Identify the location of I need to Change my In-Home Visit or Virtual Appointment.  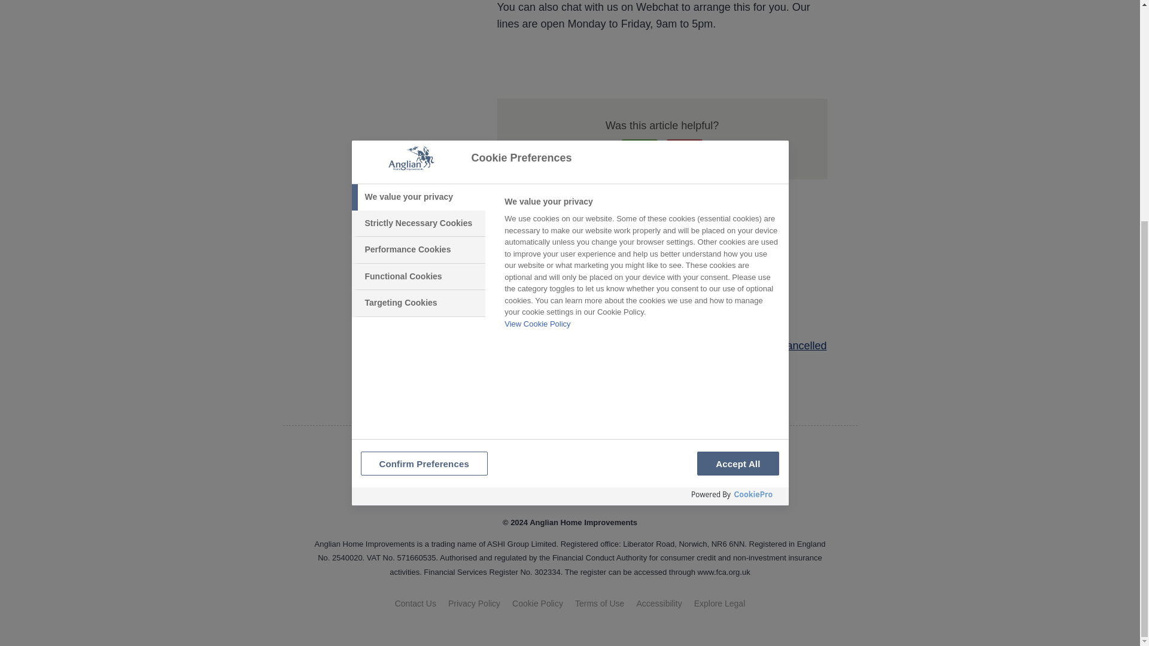
(634, 324).